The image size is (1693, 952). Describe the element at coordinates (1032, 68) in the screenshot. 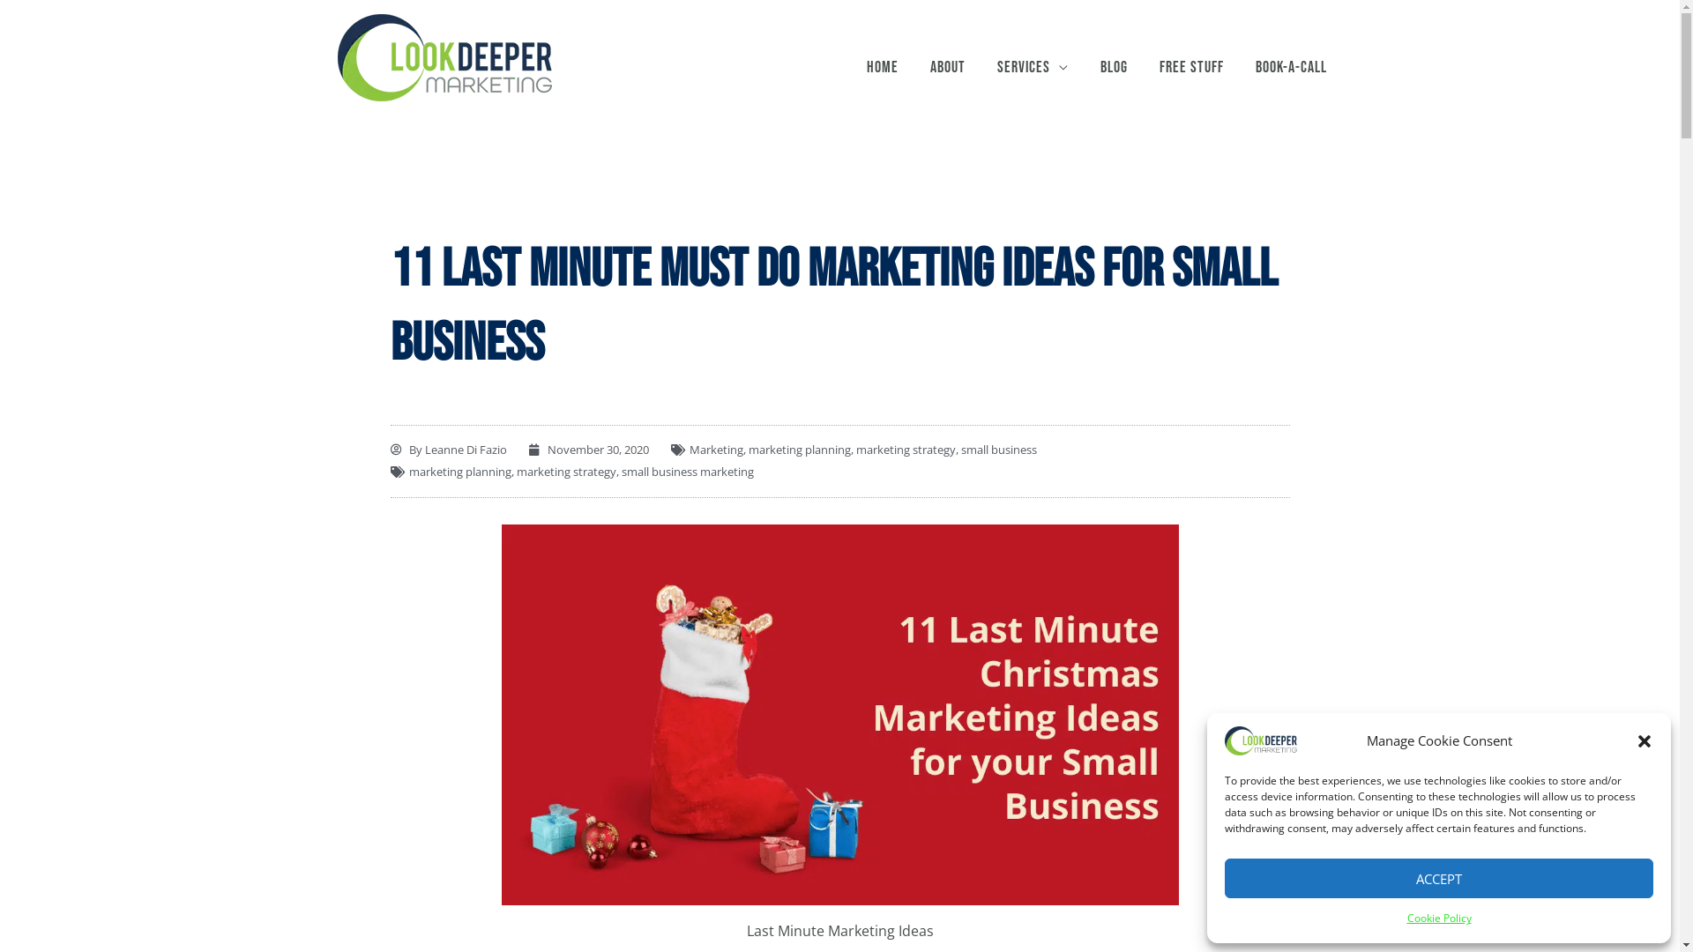

I see `SERVICES` at that location.